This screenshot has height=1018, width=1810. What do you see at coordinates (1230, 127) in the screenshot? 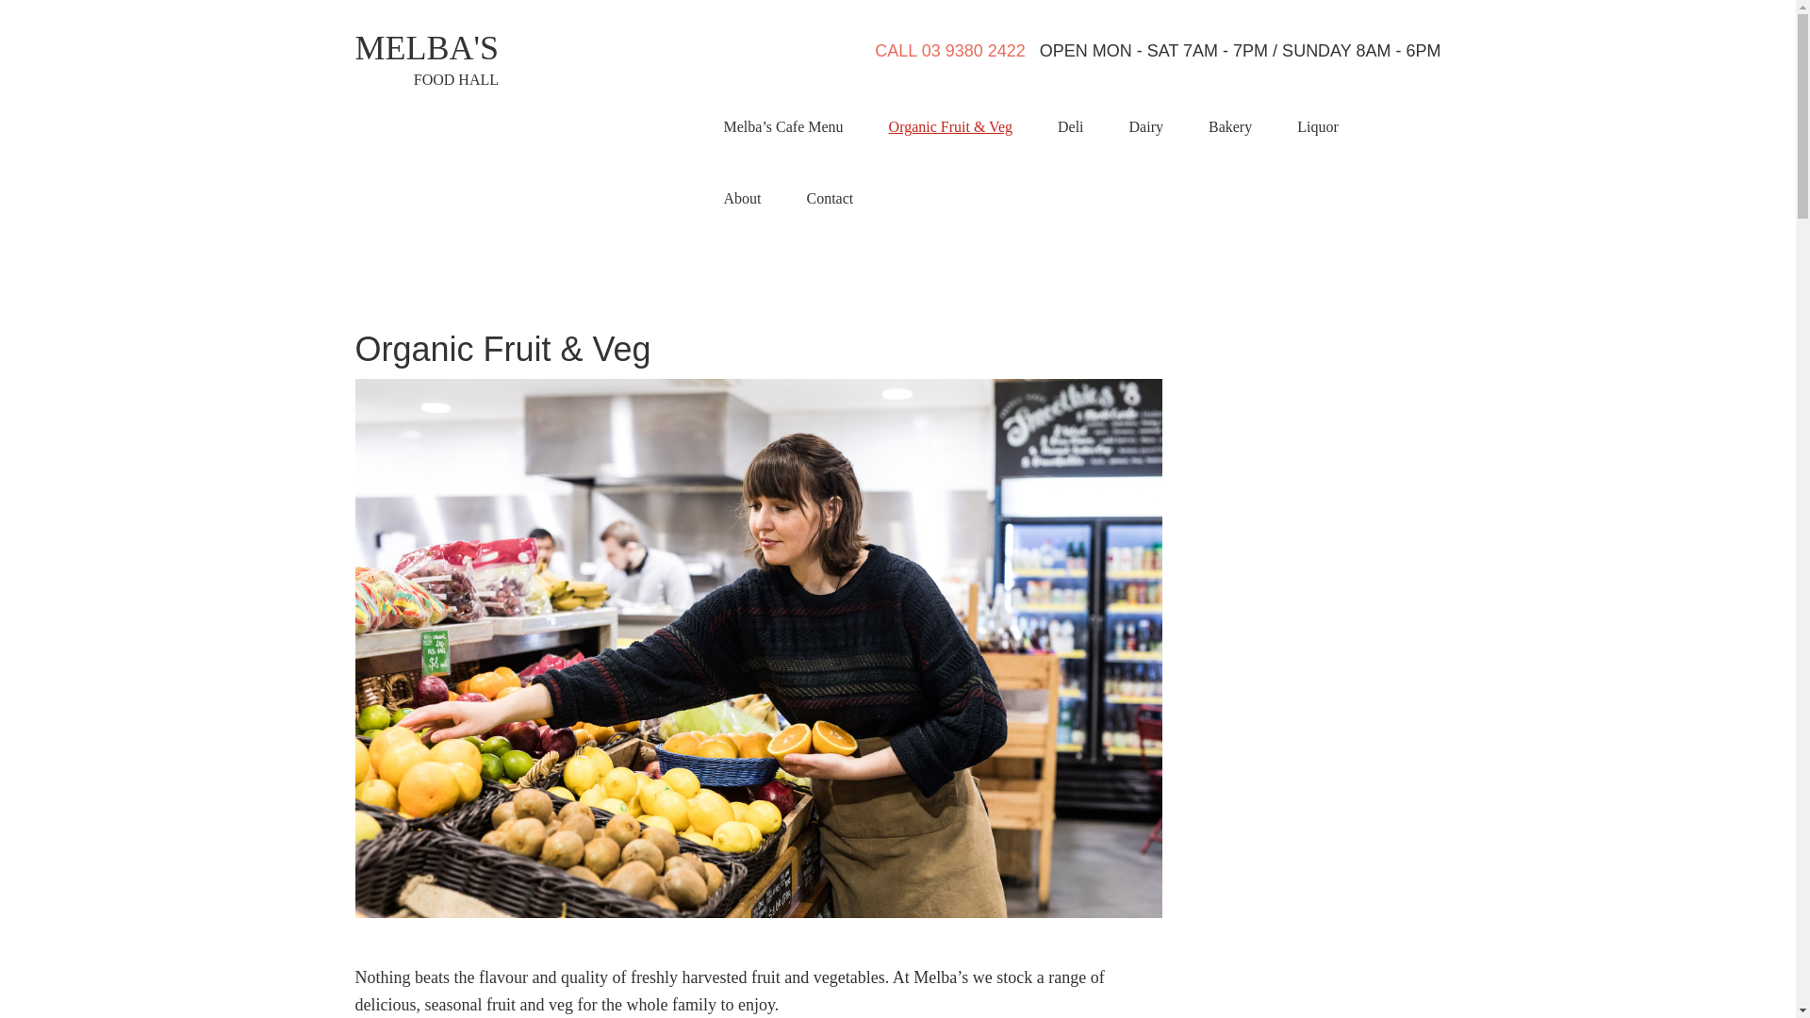
I see `Bakery` at bounding box center [1230, 127].